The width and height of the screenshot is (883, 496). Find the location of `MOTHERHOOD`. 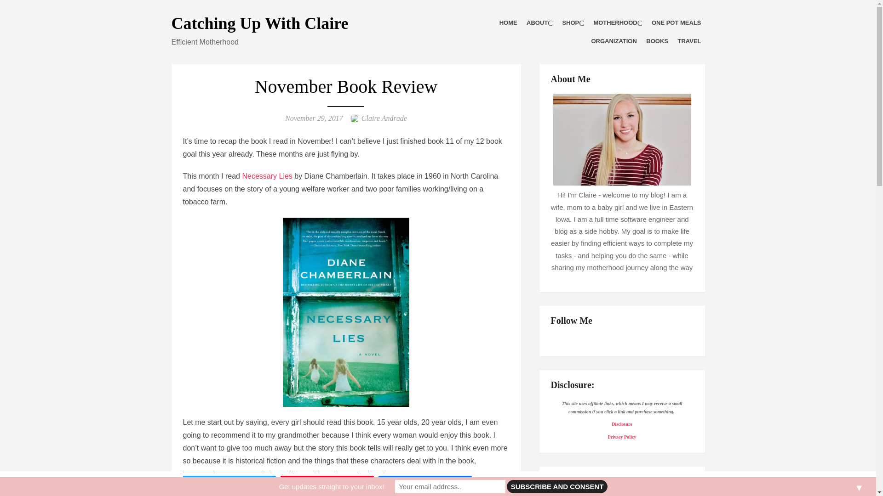

MOTHERHOOD is located at coordinates (617, 23).